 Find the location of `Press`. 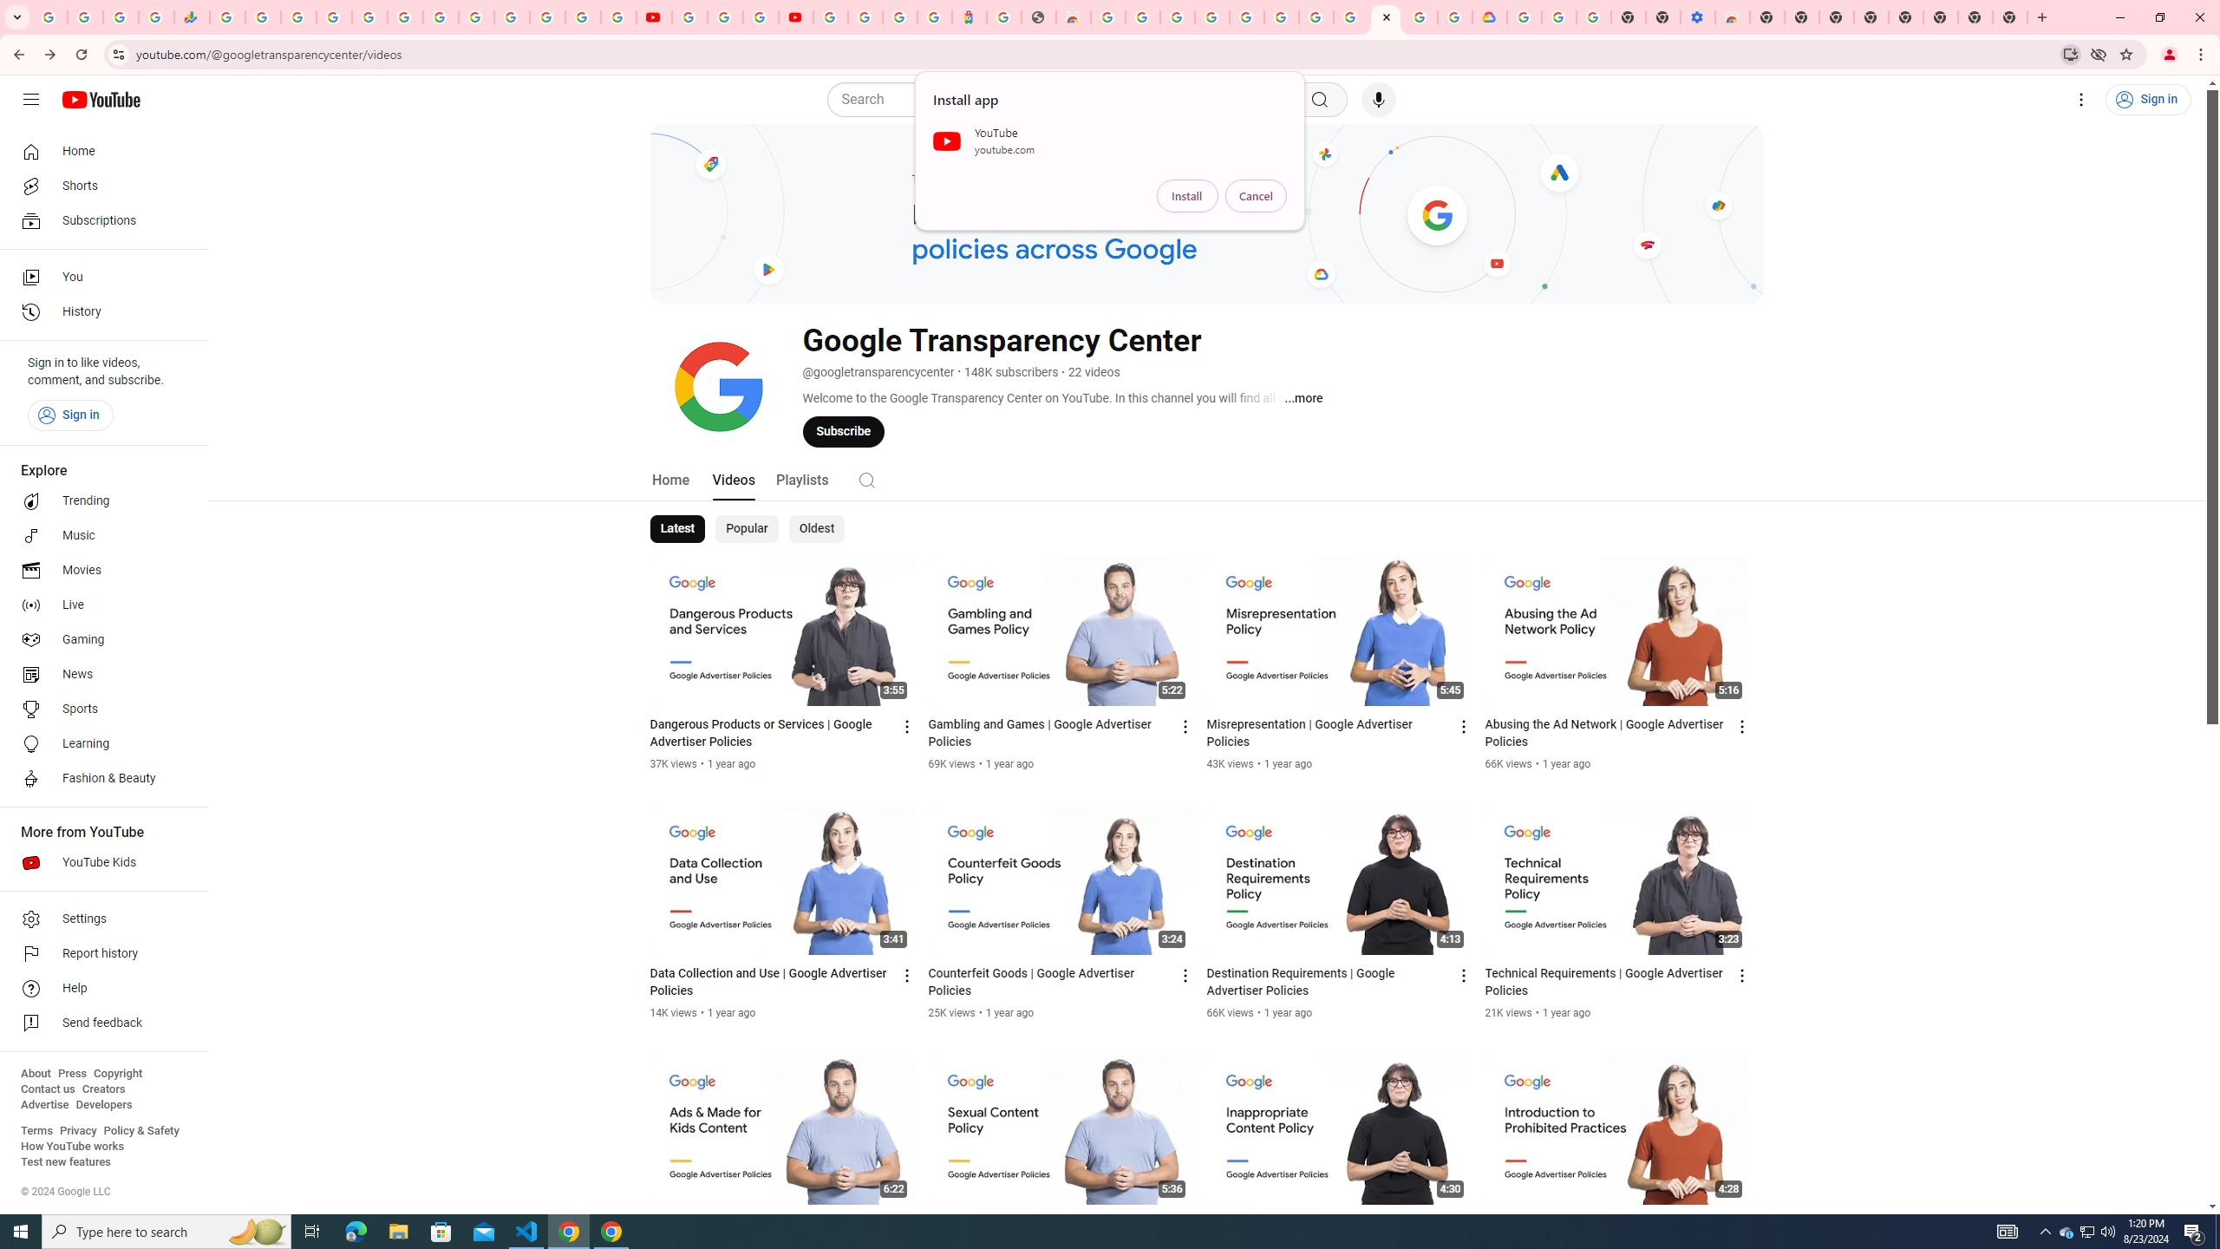

Press is located at coordinates (71, 1074).